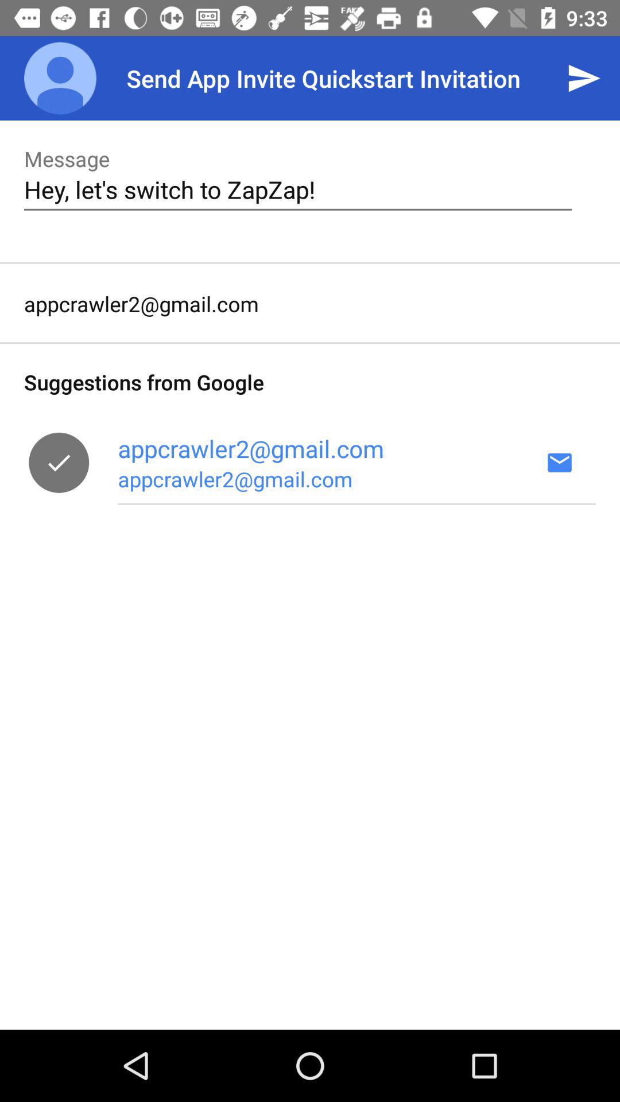 The height and width of the screenshot is (1102, 620). I want to click on press the item next to the send app invite app, so click(60, 78).